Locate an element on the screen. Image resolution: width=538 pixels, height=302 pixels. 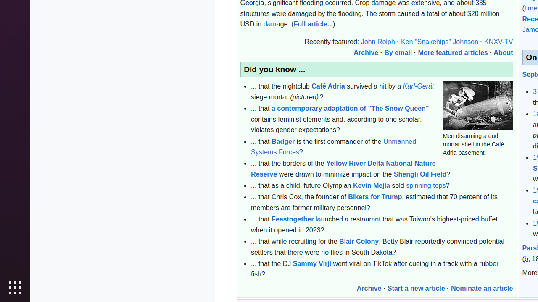
a contemporary adaptation of "The Snow Queen" is located at coordinates (351, 109).